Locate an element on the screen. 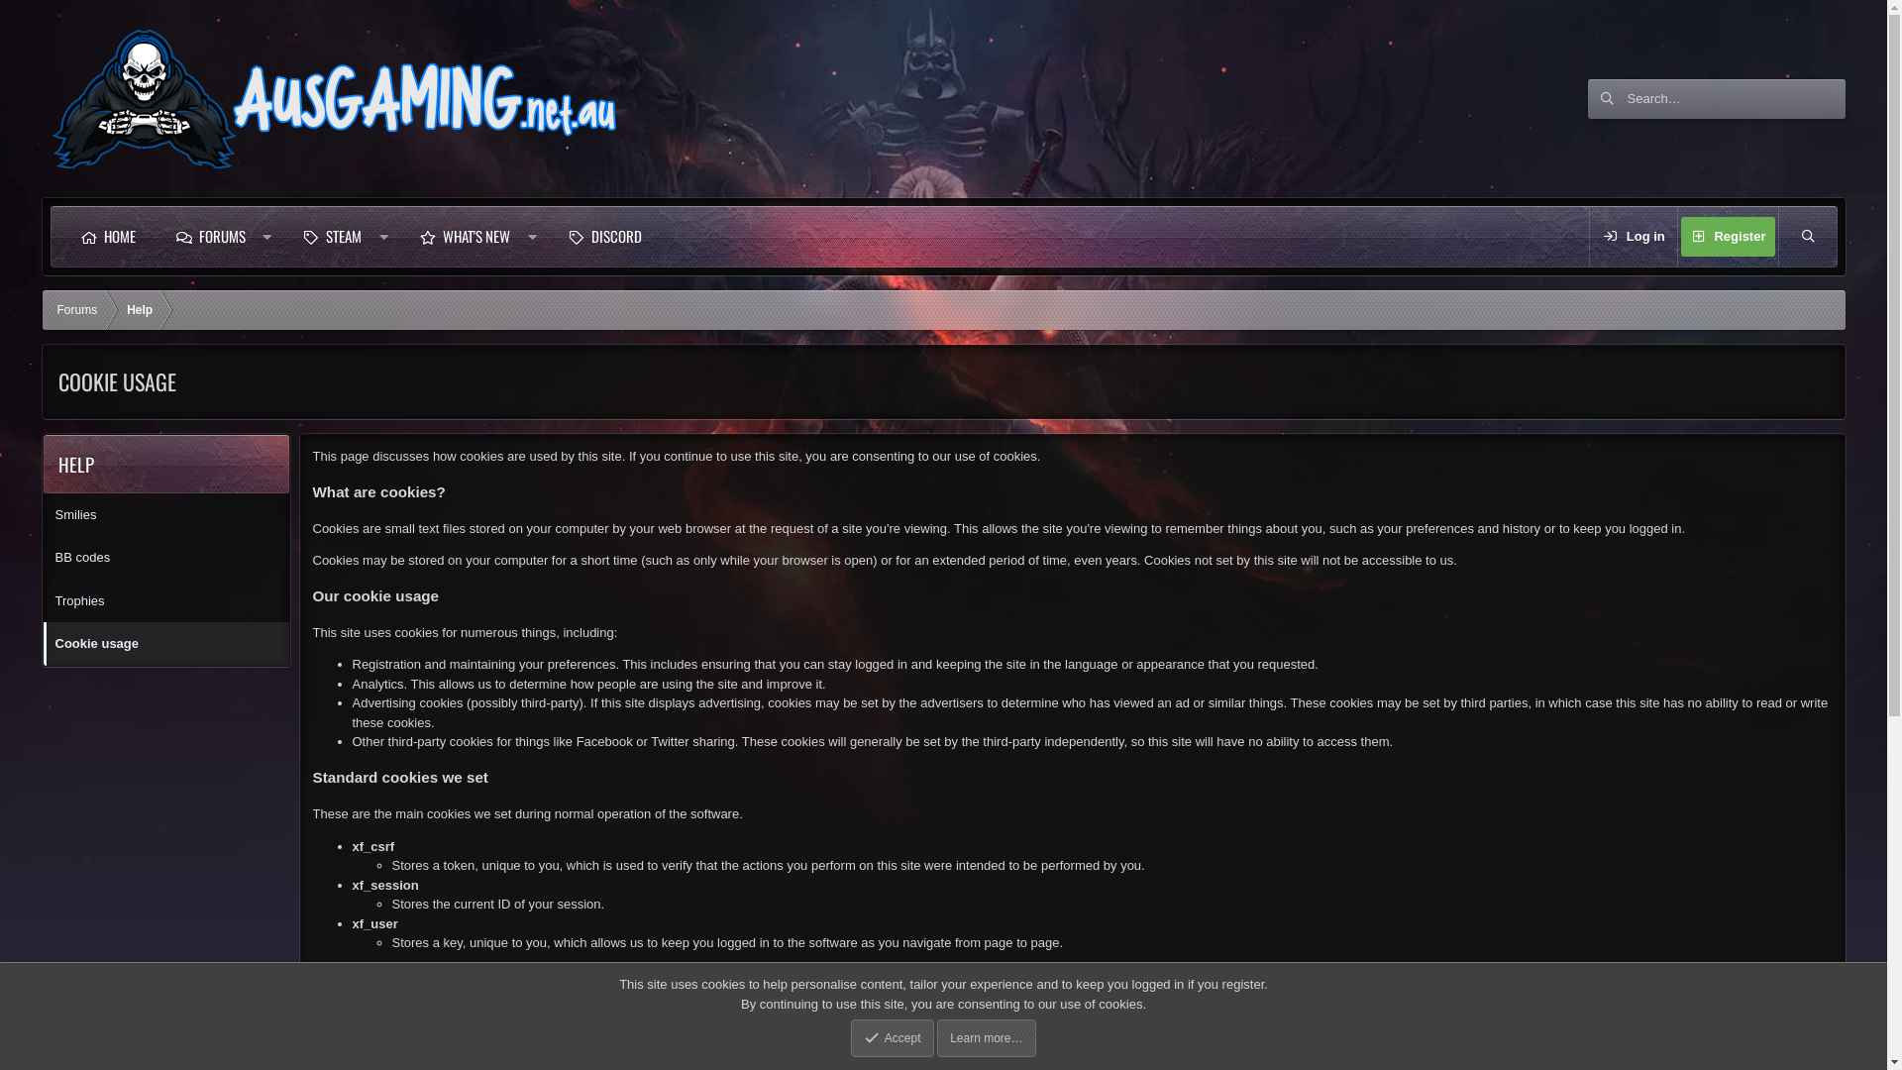 The image size is (1902, 1070). Register is located at coordinates (1728, 237).